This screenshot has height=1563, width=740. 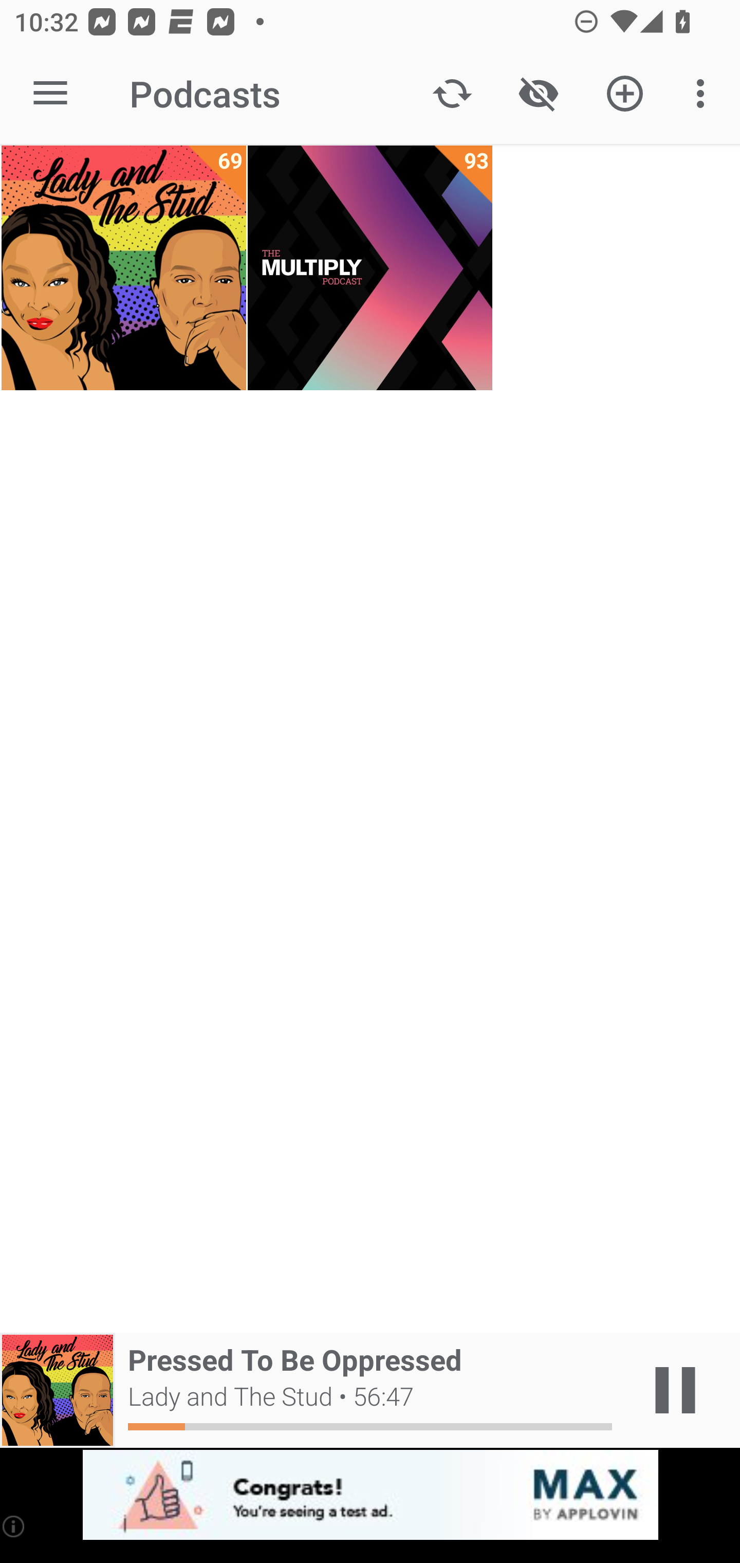 What do you see at coordinates (370, 1496) in the screenshot?
I see `app-monetization` at bounding box center [370, 1496].